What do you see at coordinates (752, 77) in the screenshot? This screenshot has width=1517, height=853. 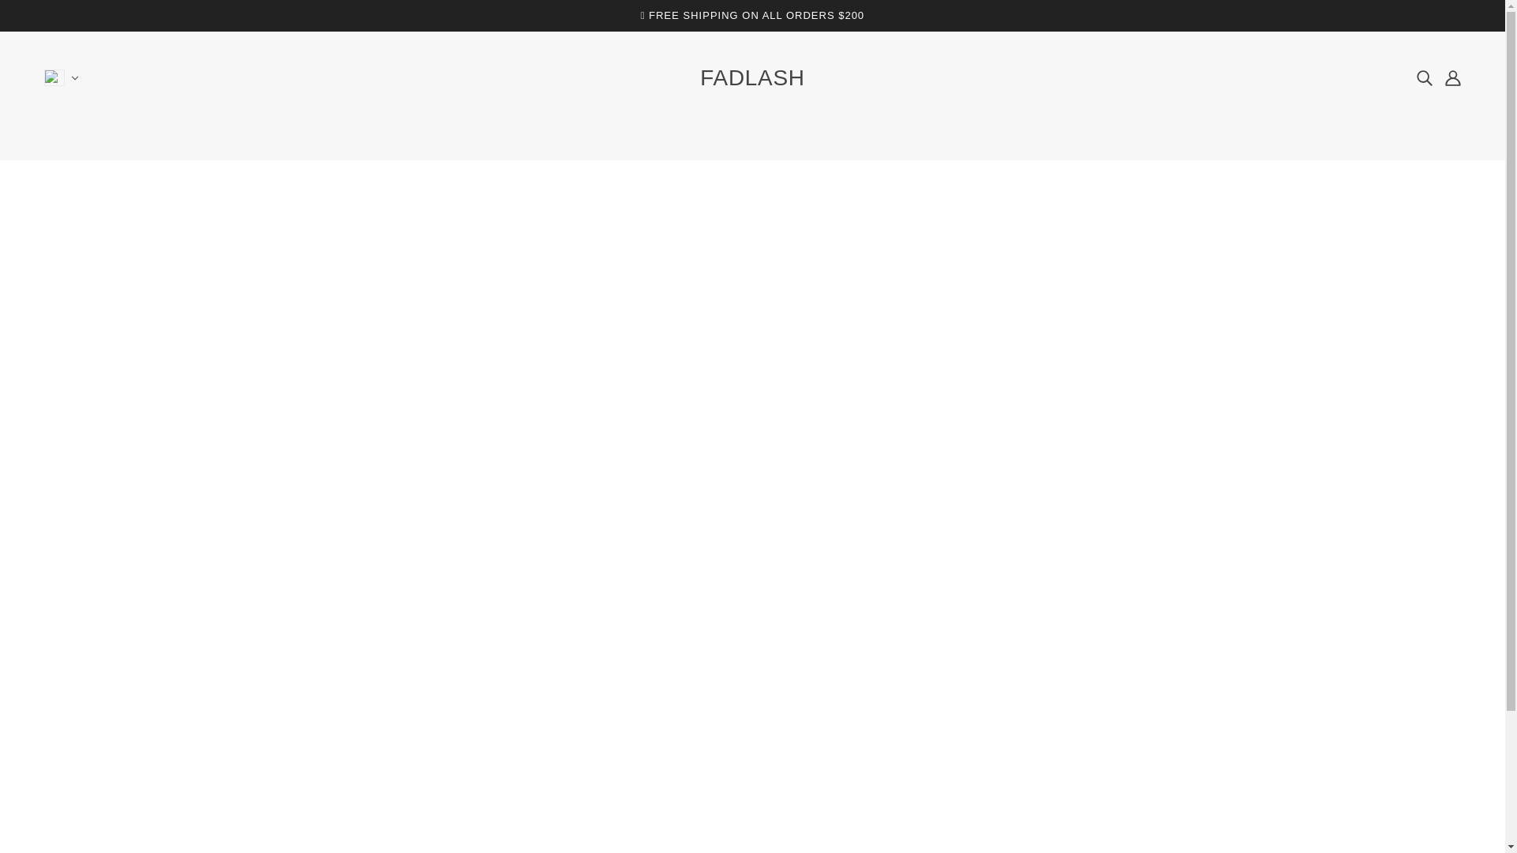 I see `Fadlash` at bounding box center [752, 77].